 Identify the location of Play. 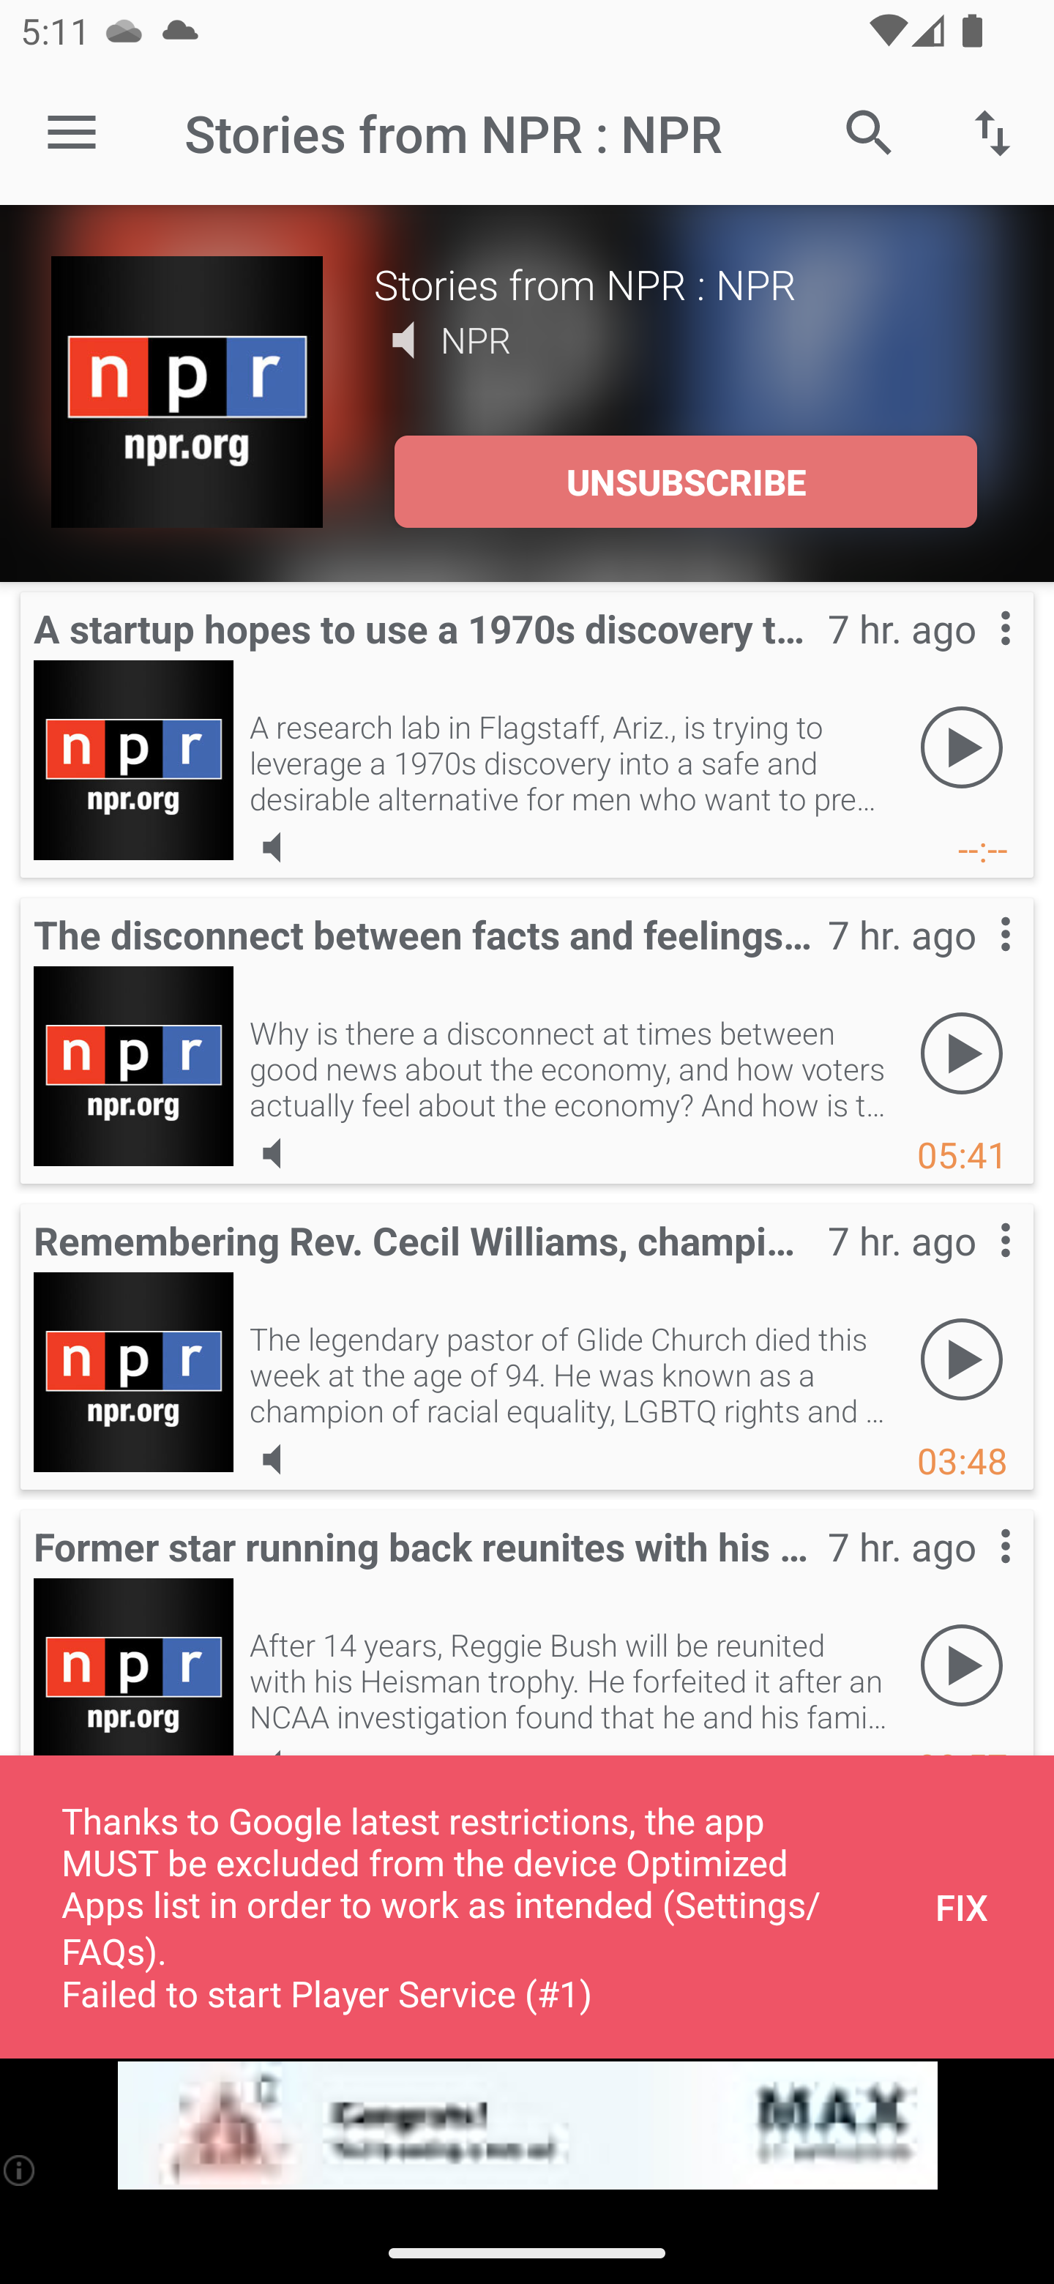
(962, 748).